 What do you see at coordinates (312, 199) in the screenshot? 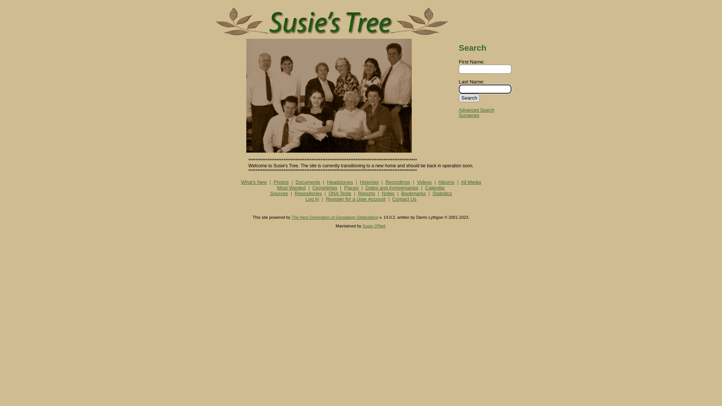
I see `Log In` at bounding box center [312, 199].